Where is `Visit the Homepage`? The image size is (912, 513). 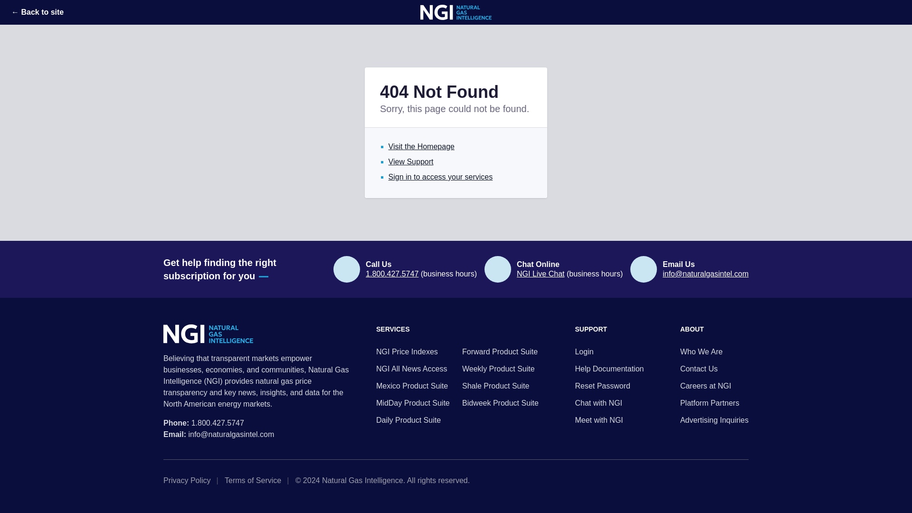
Visit the Homepage is located at coordinates (421, 146).